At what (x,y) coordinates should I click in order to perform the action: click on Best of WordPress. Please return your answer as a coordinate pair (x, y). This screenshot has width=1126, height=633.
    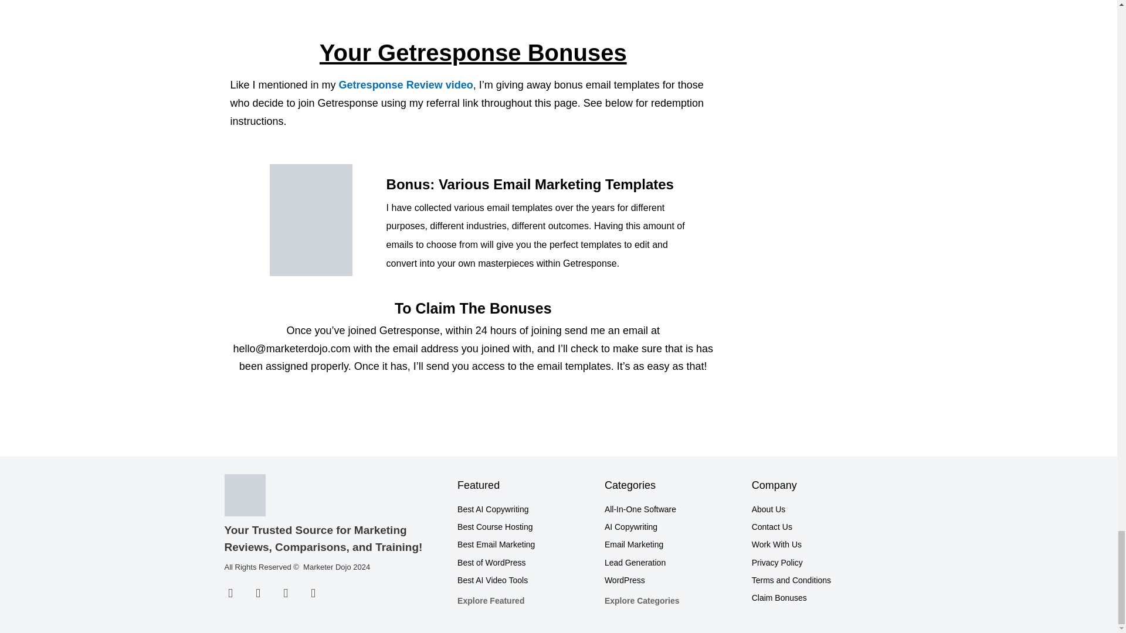
    Looking at the image, I should click on (525, 563).